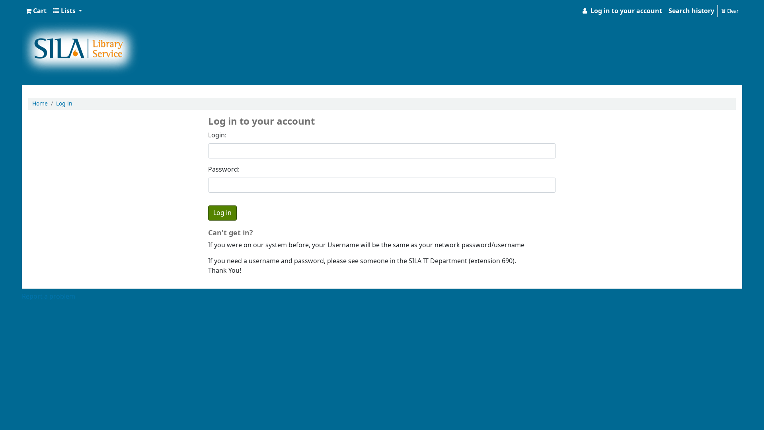  I want to click on Clear, so click(730, 11).